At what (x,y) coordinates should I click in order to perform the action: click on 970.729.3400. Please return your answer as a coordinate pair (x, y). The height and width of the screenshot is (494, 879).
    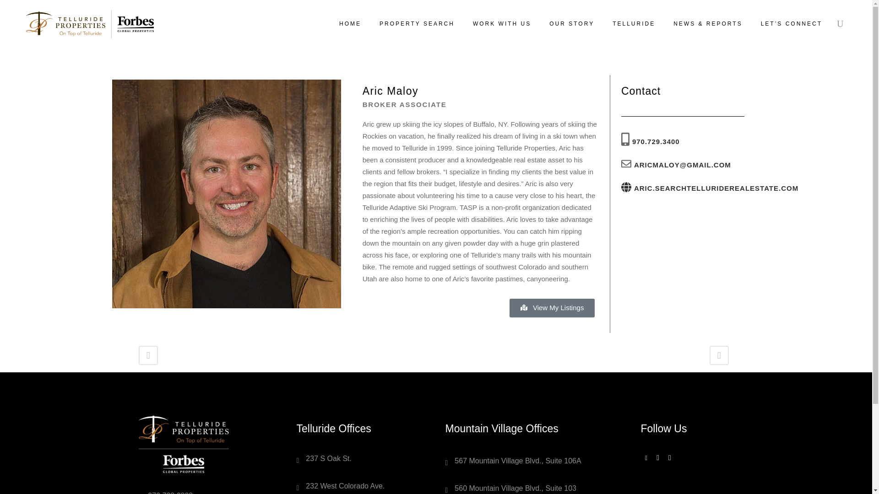
    Looking at the image, I should click on (656, 141).